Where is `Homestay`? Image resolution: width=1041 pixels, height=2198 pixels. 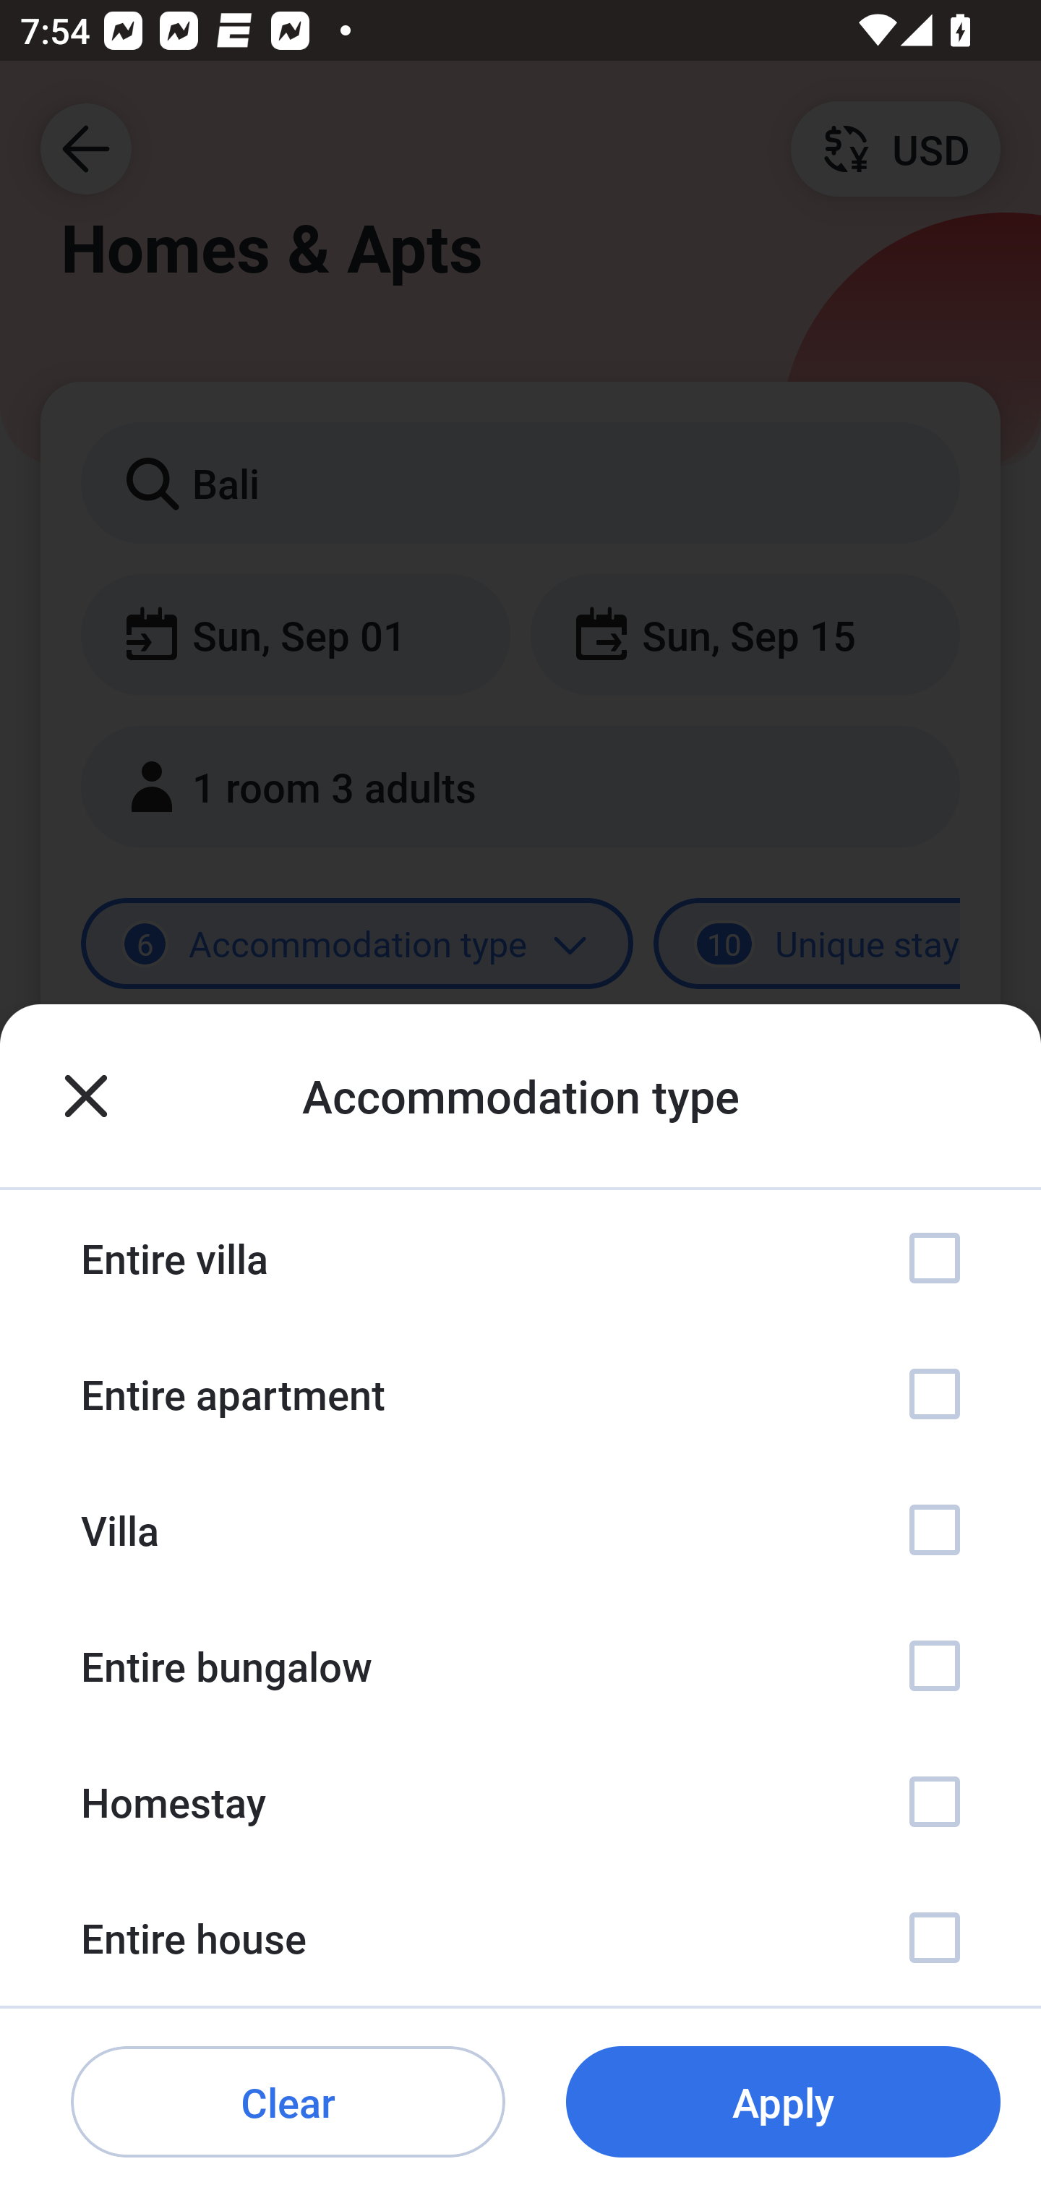 Homestay is located at coordinates (520, 1800).